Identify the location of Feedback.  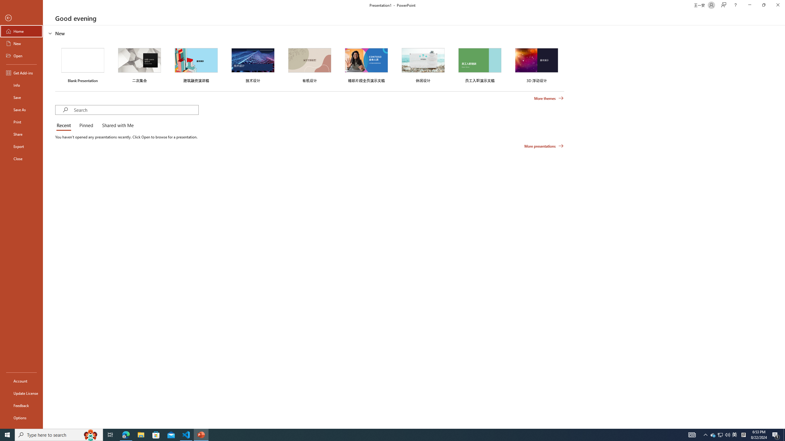
(21, 405).